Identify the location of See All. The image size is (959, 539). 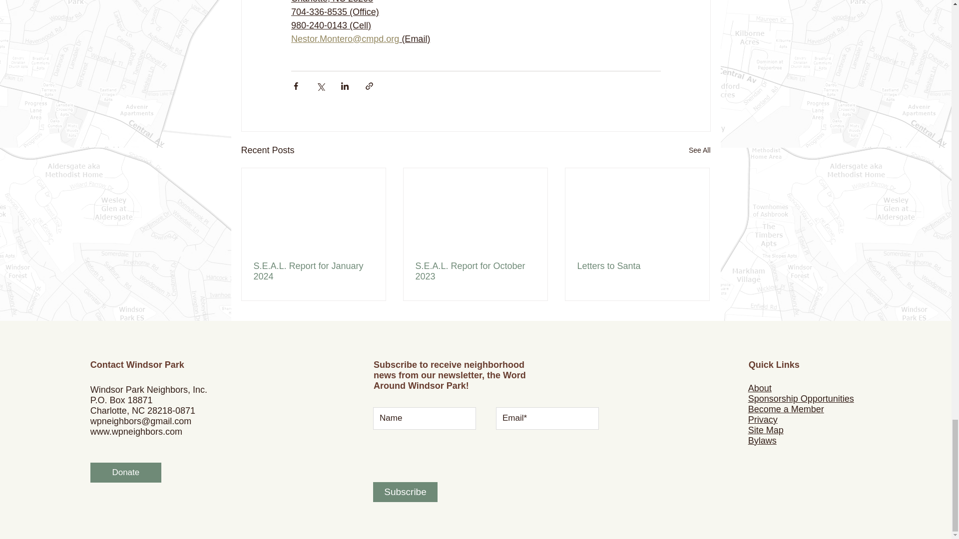
(699, 151).